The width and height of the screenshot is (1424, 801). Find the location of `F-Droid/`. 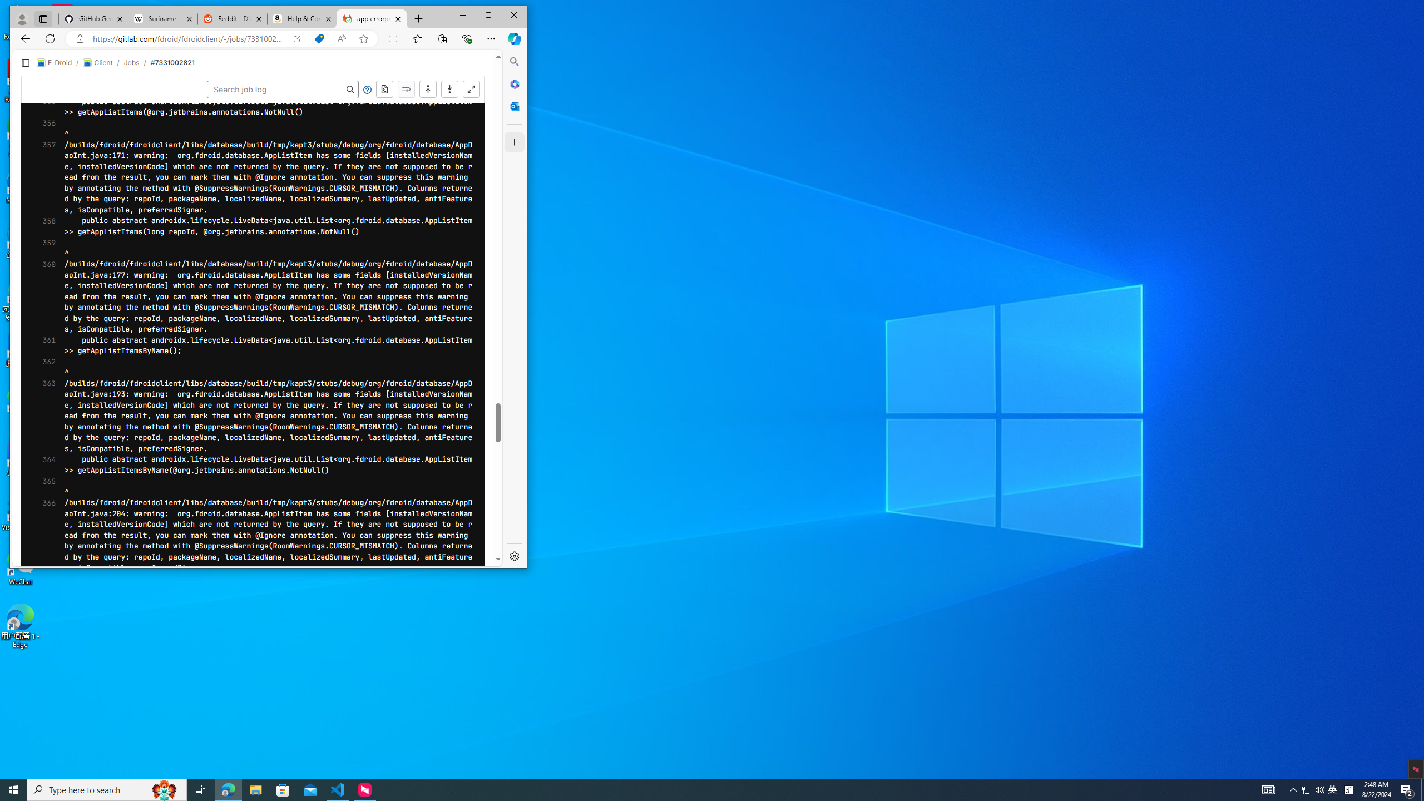

F-Droid/ is located at coordinates (181, 53).